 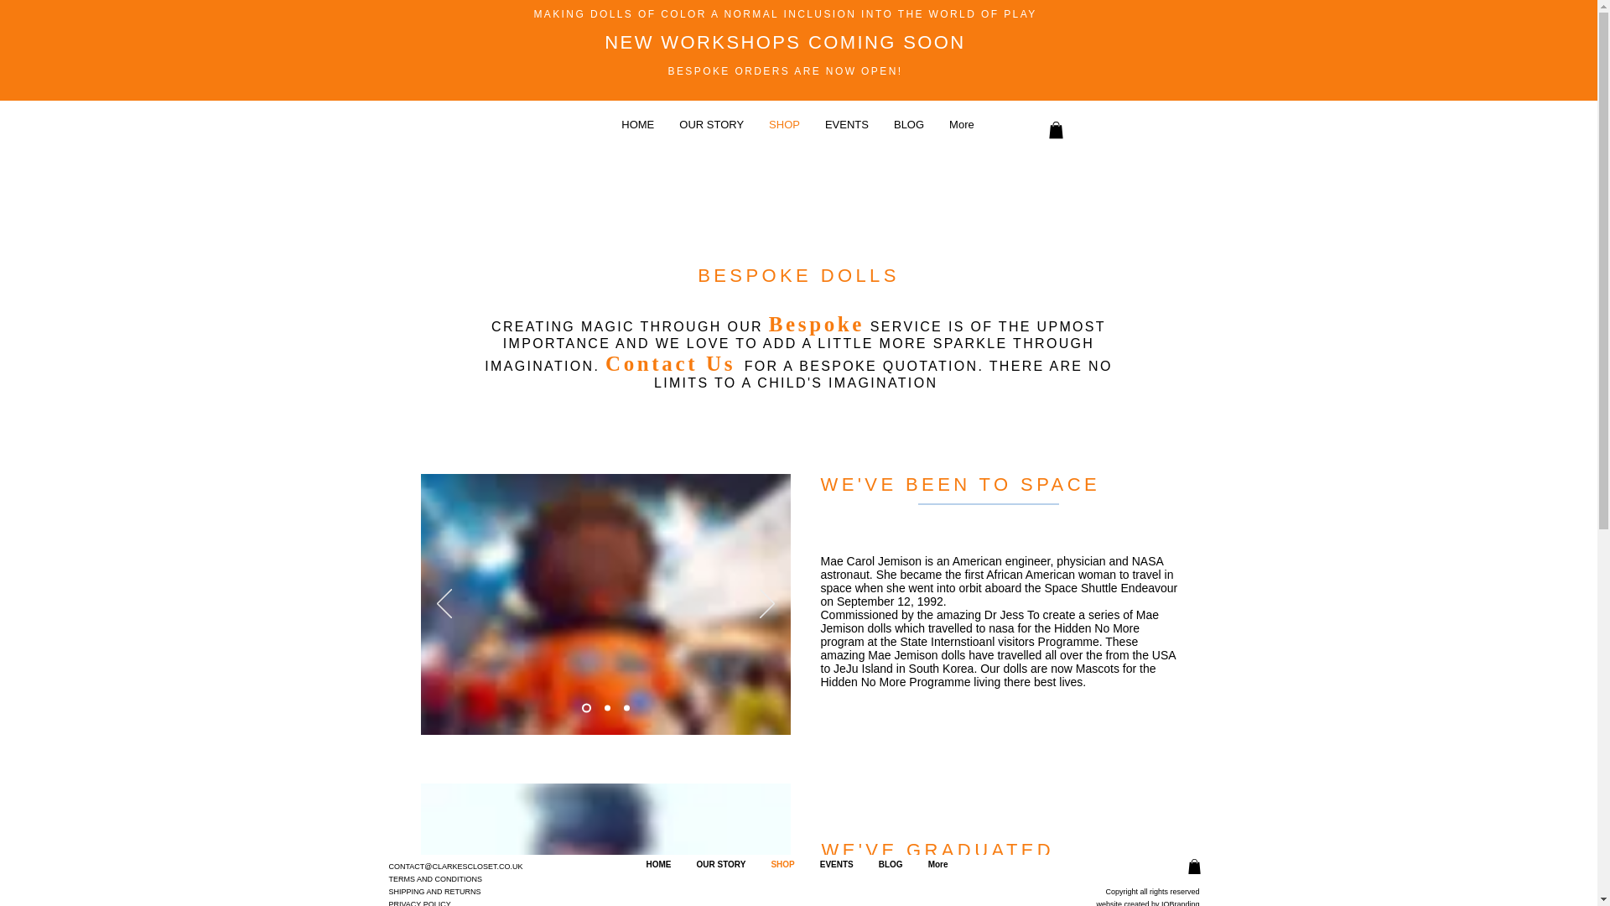 What do you see at coordinates (435, 891) in the screenshot?
I see `SHIPPING AND RETURNS` at bounding box center [435, 891].